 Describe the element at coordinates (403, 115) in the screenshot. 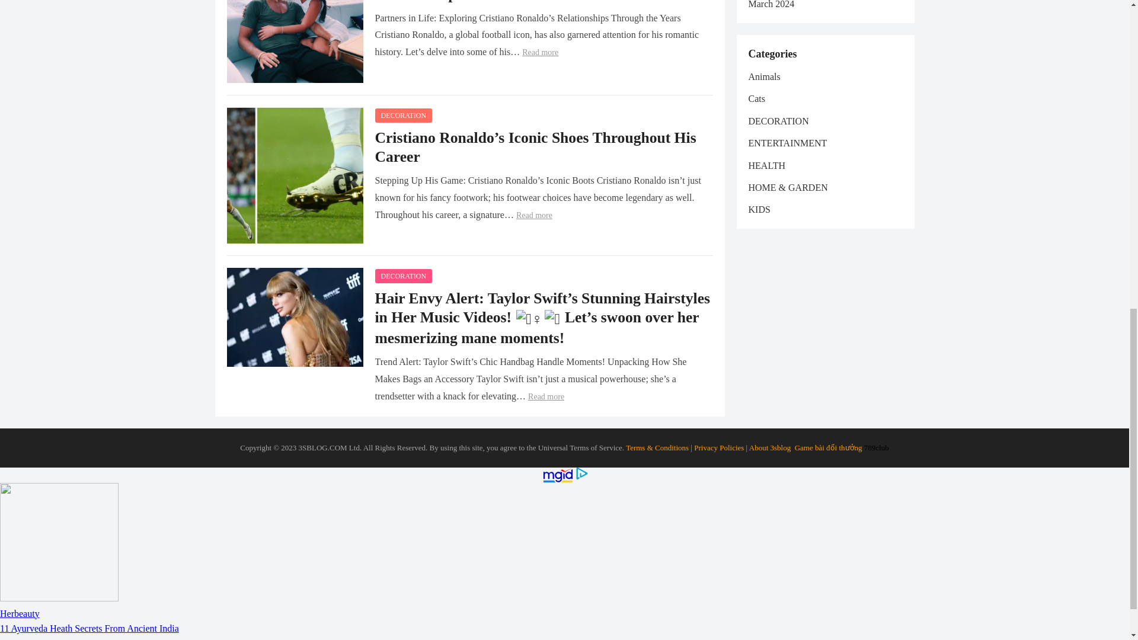

I see `DECORATION` at that location.